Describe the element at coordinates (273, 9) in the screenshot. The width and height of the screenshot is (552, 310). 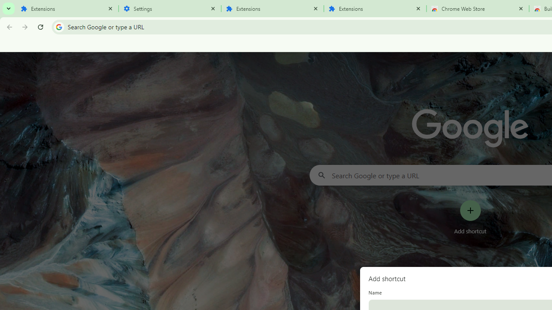
I see `Extensions` at that location.